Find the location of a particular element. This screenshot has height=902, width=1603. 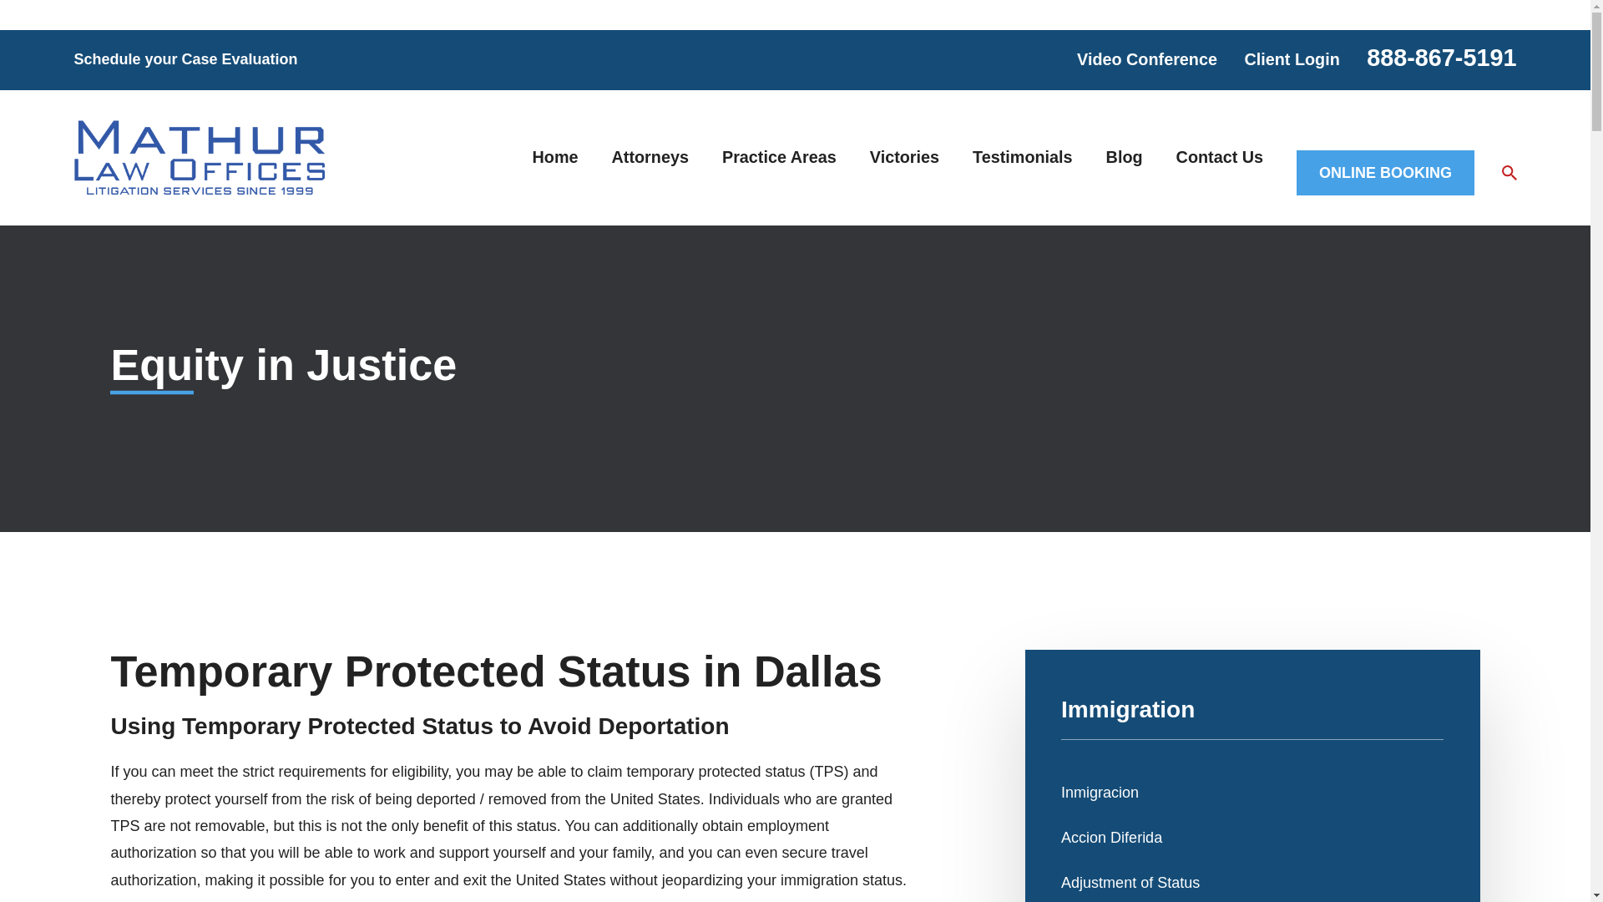

Attorneys is located at coordinates (650, 157).